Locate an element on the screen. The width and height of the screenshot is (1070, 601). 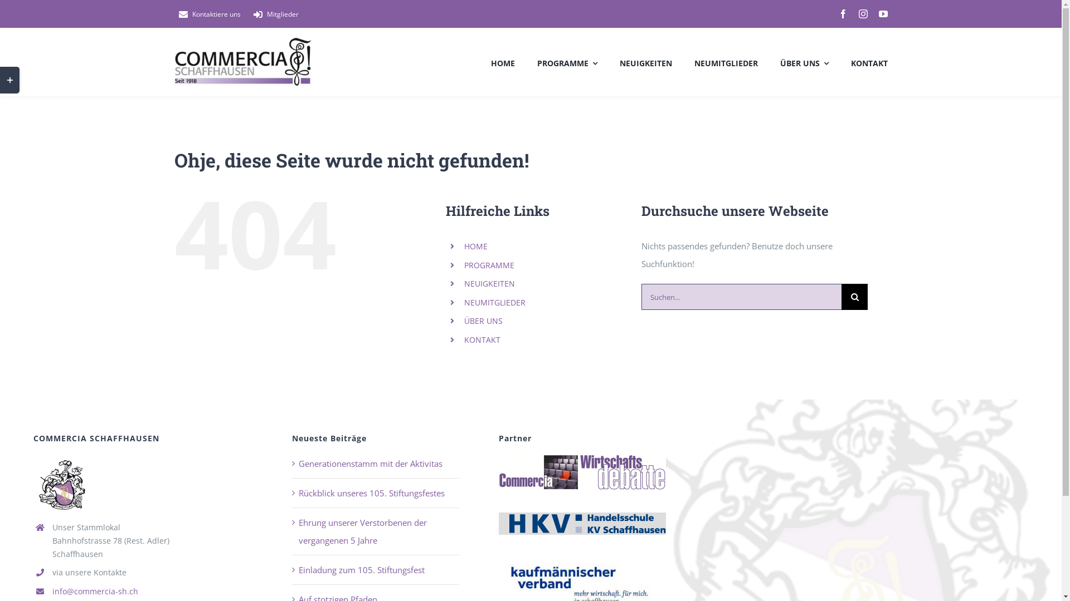
NEUIGKEITEN is located at coordinates (489, 284).